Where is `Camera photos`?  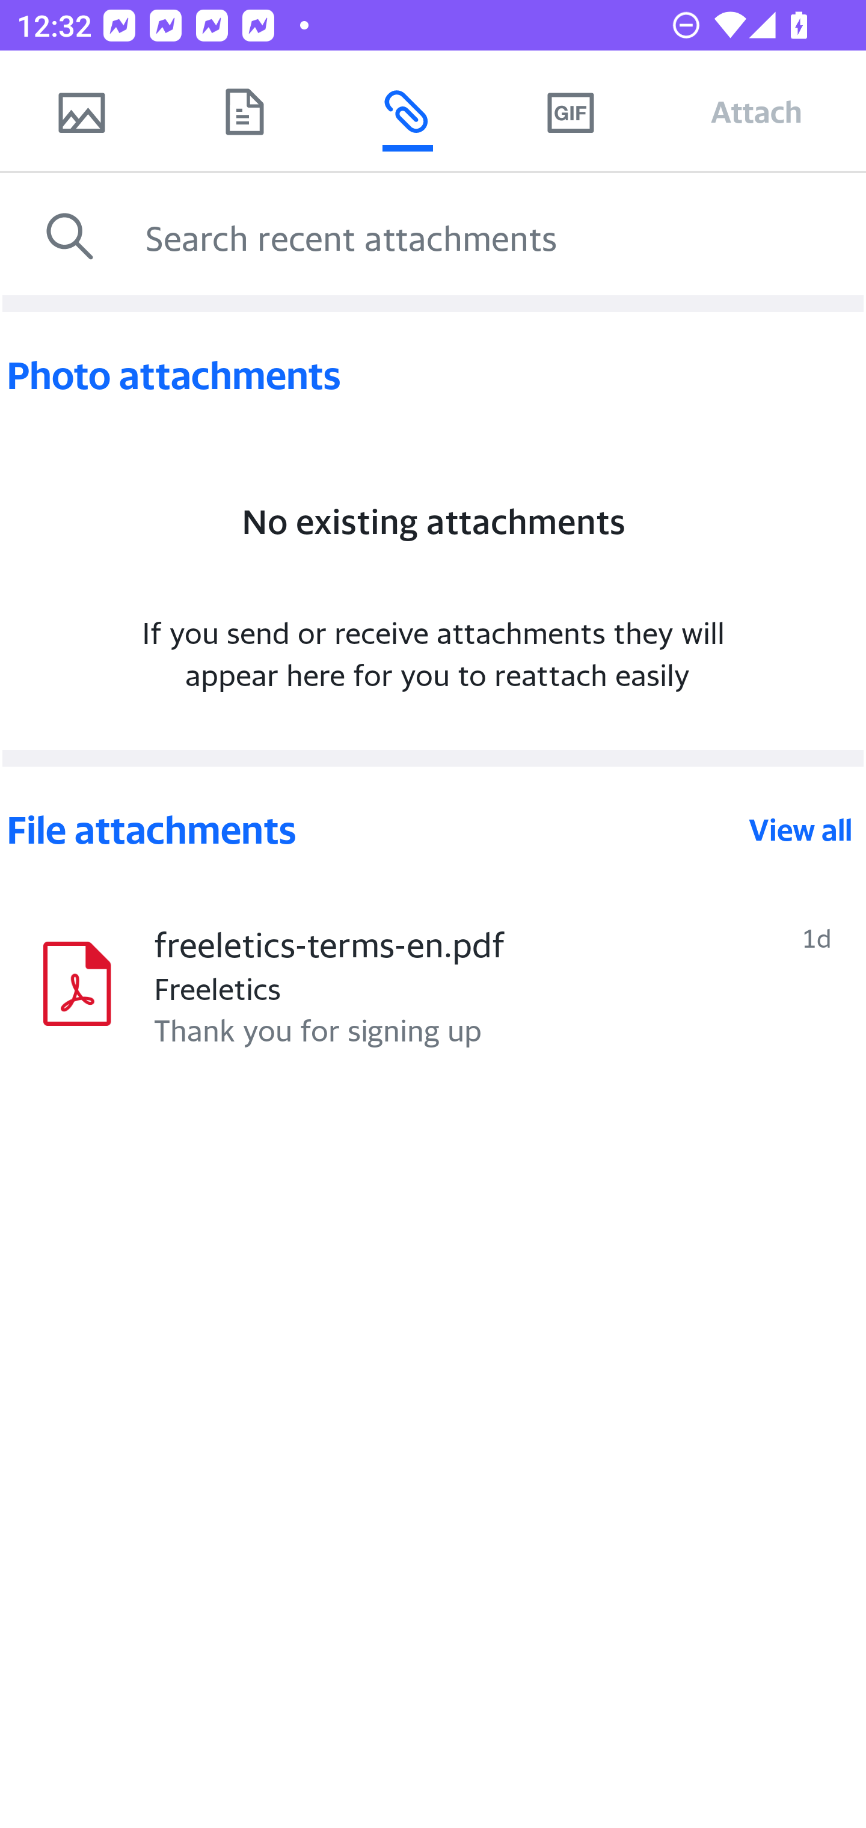
Camera photos is located at coordinates (81, 111).